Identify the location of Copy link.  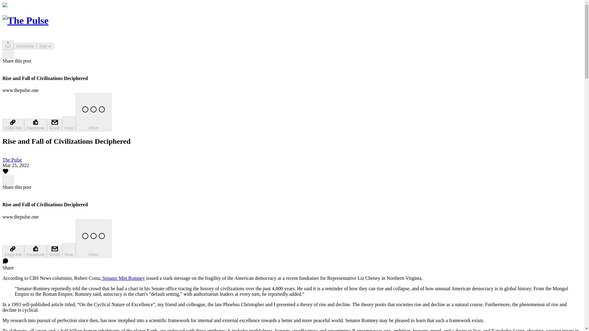
(13, 252).